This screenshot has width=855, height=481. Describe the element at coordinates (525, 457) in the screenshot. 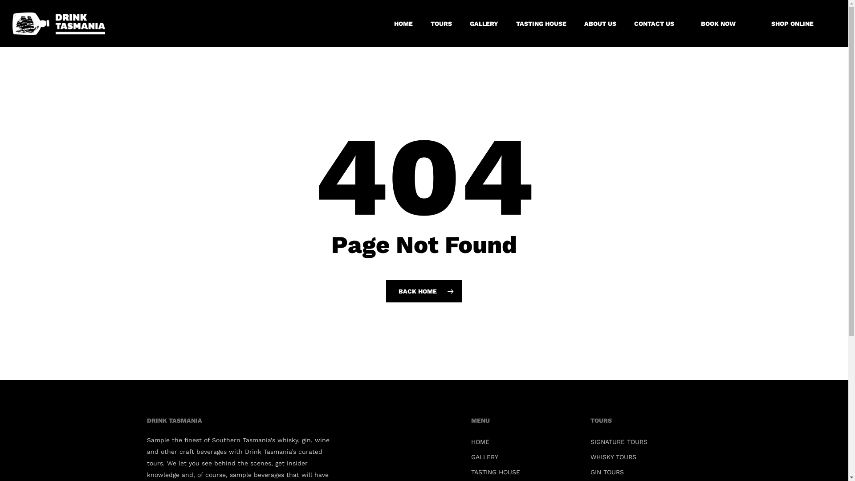

I see `GALLERY` at that location.